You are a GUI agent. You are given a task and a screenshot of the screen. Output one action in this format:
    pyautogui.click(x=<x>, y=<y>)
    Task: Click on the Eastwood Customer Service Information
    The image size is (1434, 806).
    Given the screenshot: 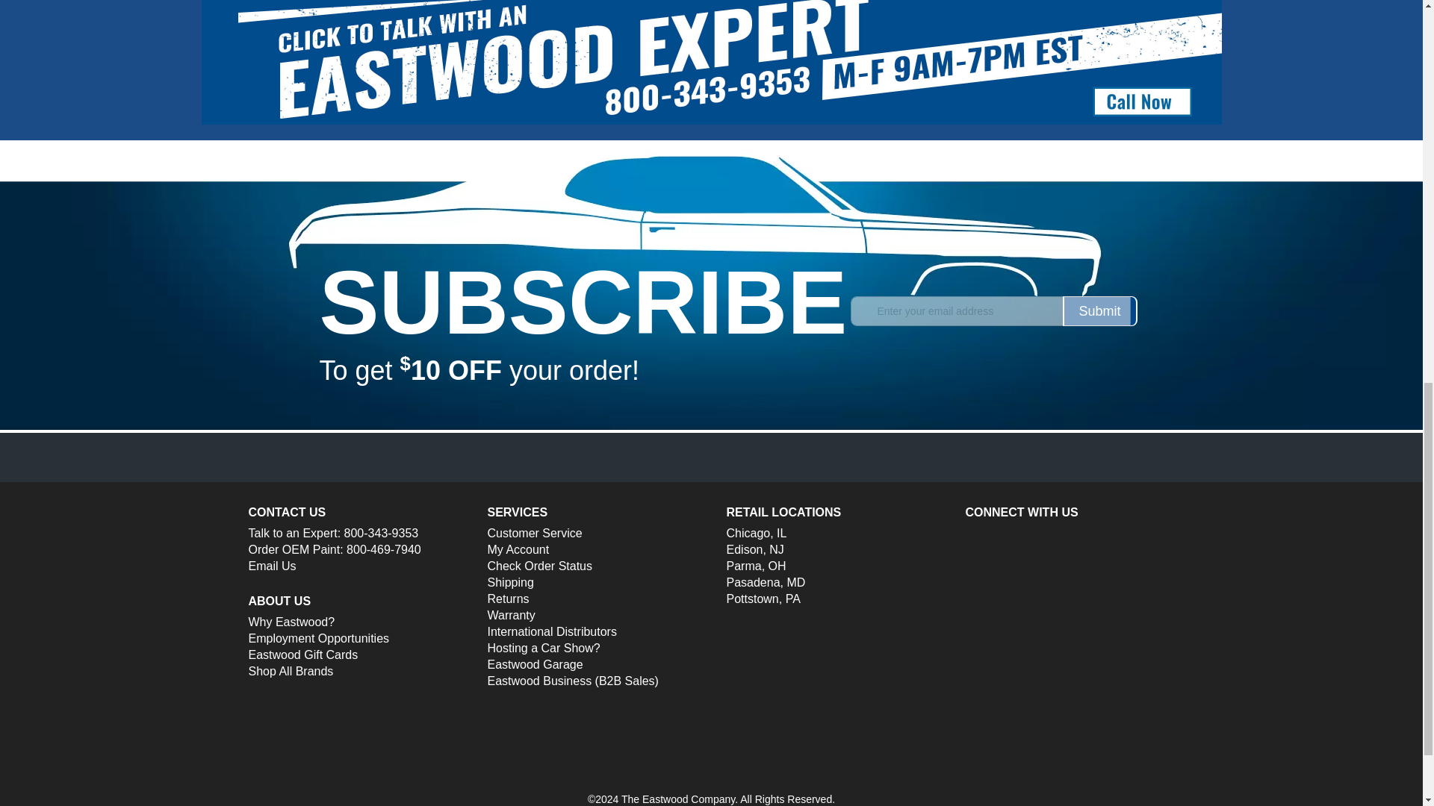 What is the action you would take?
    pyautogui.click(x=535, y=533)
    